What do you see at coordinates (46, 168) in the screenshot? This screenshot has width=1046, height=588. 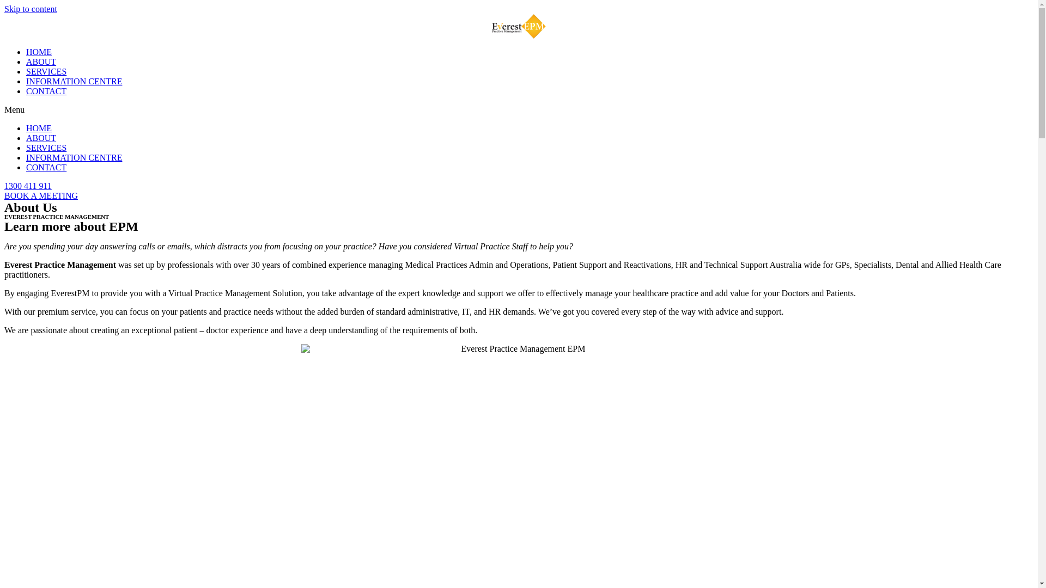 I see `CONTACT` at bounding box center [46, 168].